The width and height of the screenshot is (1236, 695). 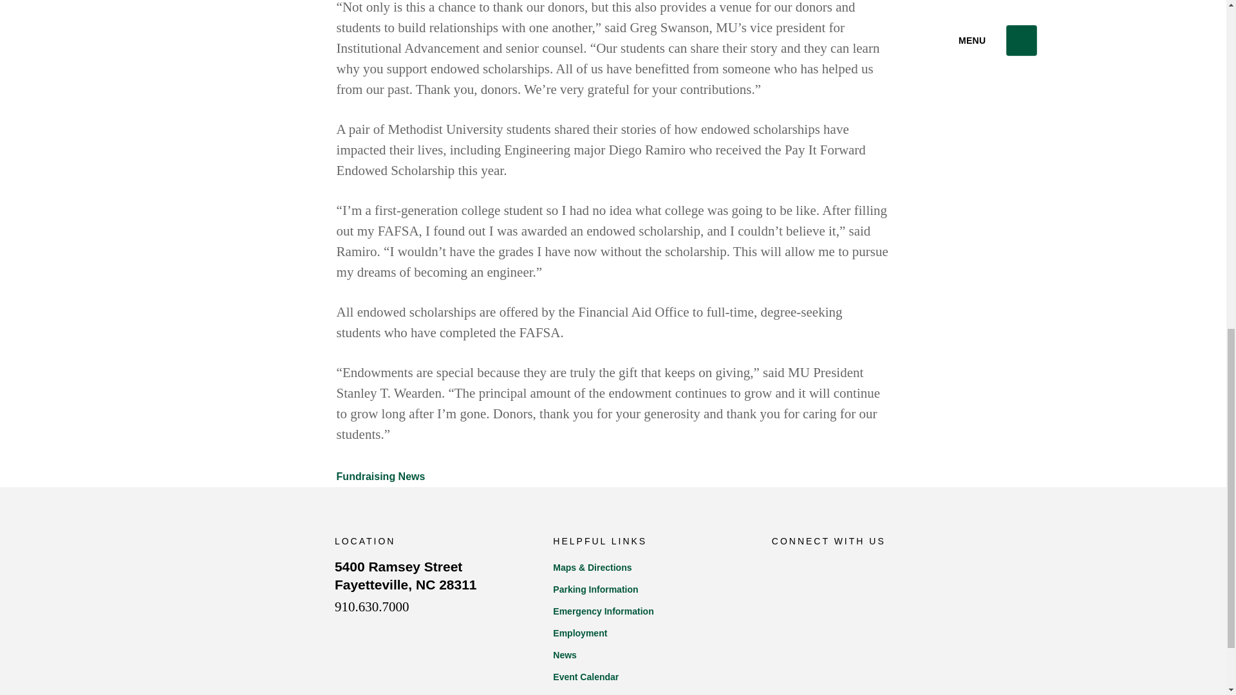 What do you see at coordinates (649, 677) in the screenshot?
I see `Event Calendar` at bounding box center [649, 677].